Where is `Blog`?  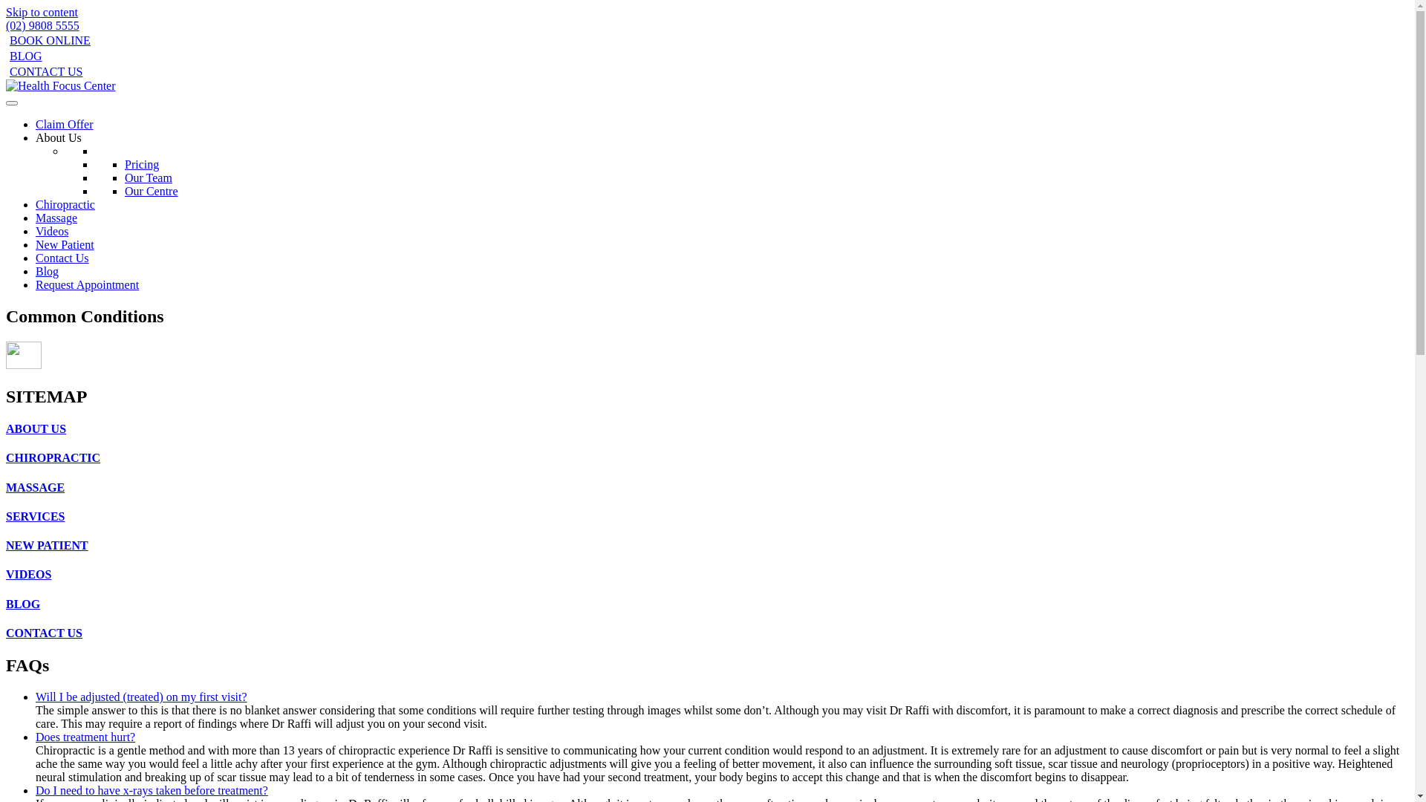
Blog is located at coordinates (48, 271).